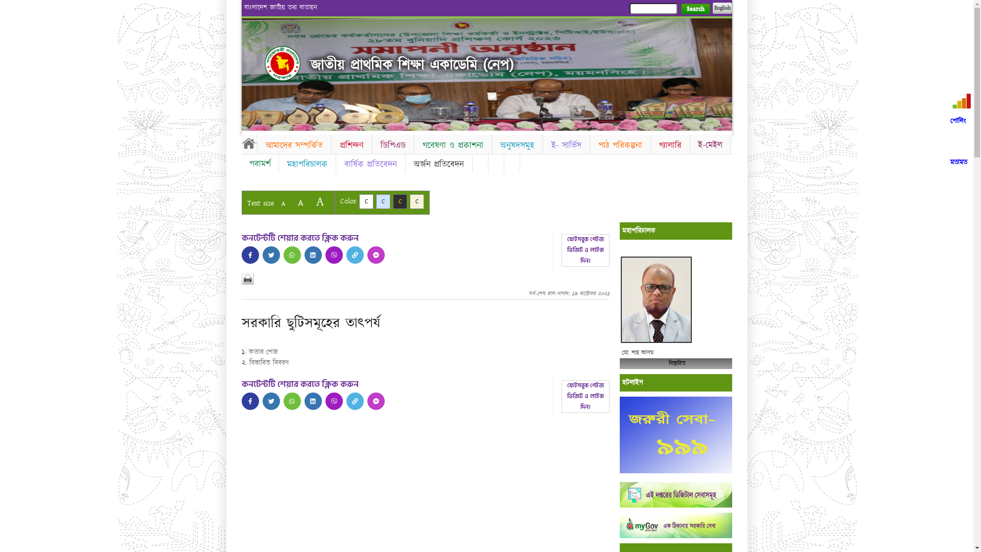 Image resolution: width=981 pixels, height=552 pixels. I want to click on A, so click(300, 202).